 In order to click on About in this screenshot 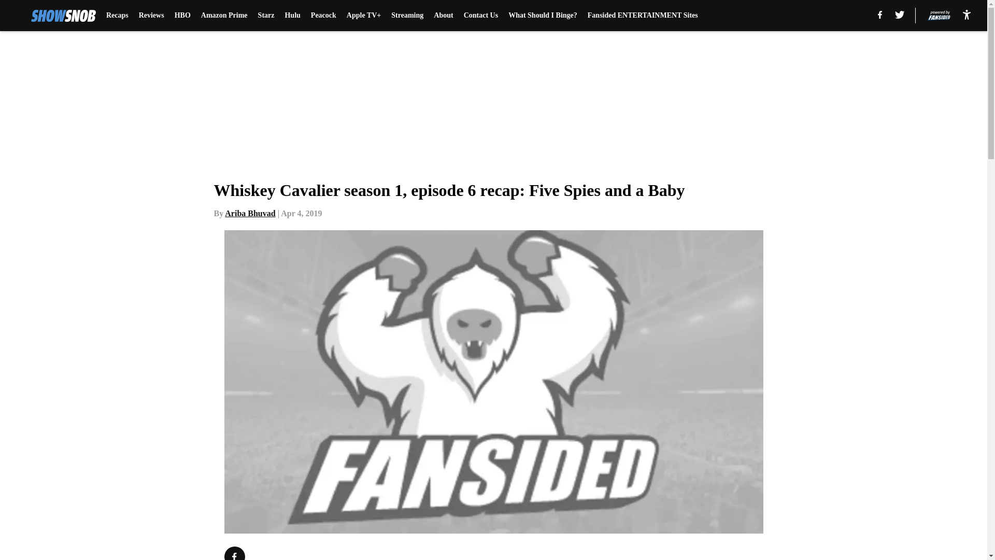, I will do `click(443, 16)`.